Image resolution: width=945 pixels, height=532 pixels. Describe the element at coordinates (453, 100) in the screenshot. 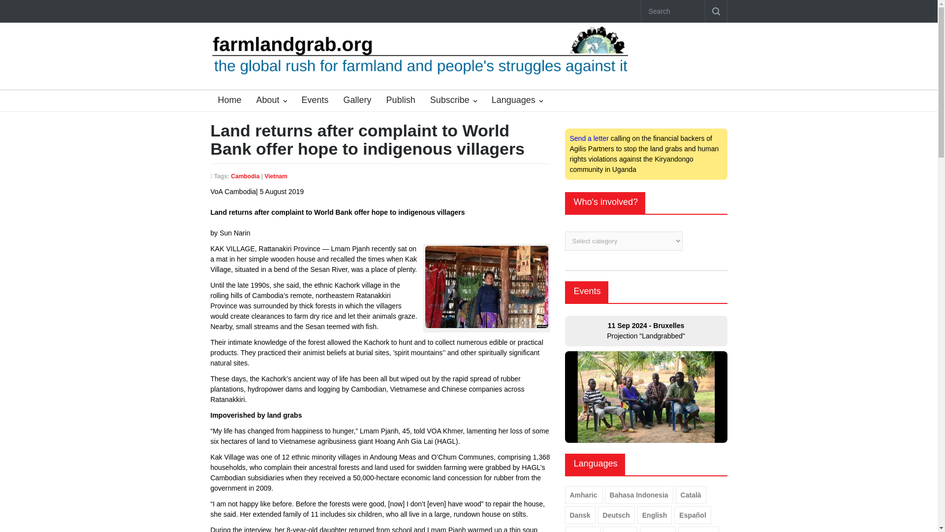

I see `Subscribe` at that location.